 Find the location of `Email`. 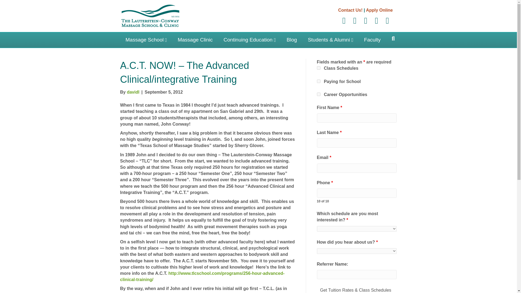

Email is located at coordinates (387, 21).